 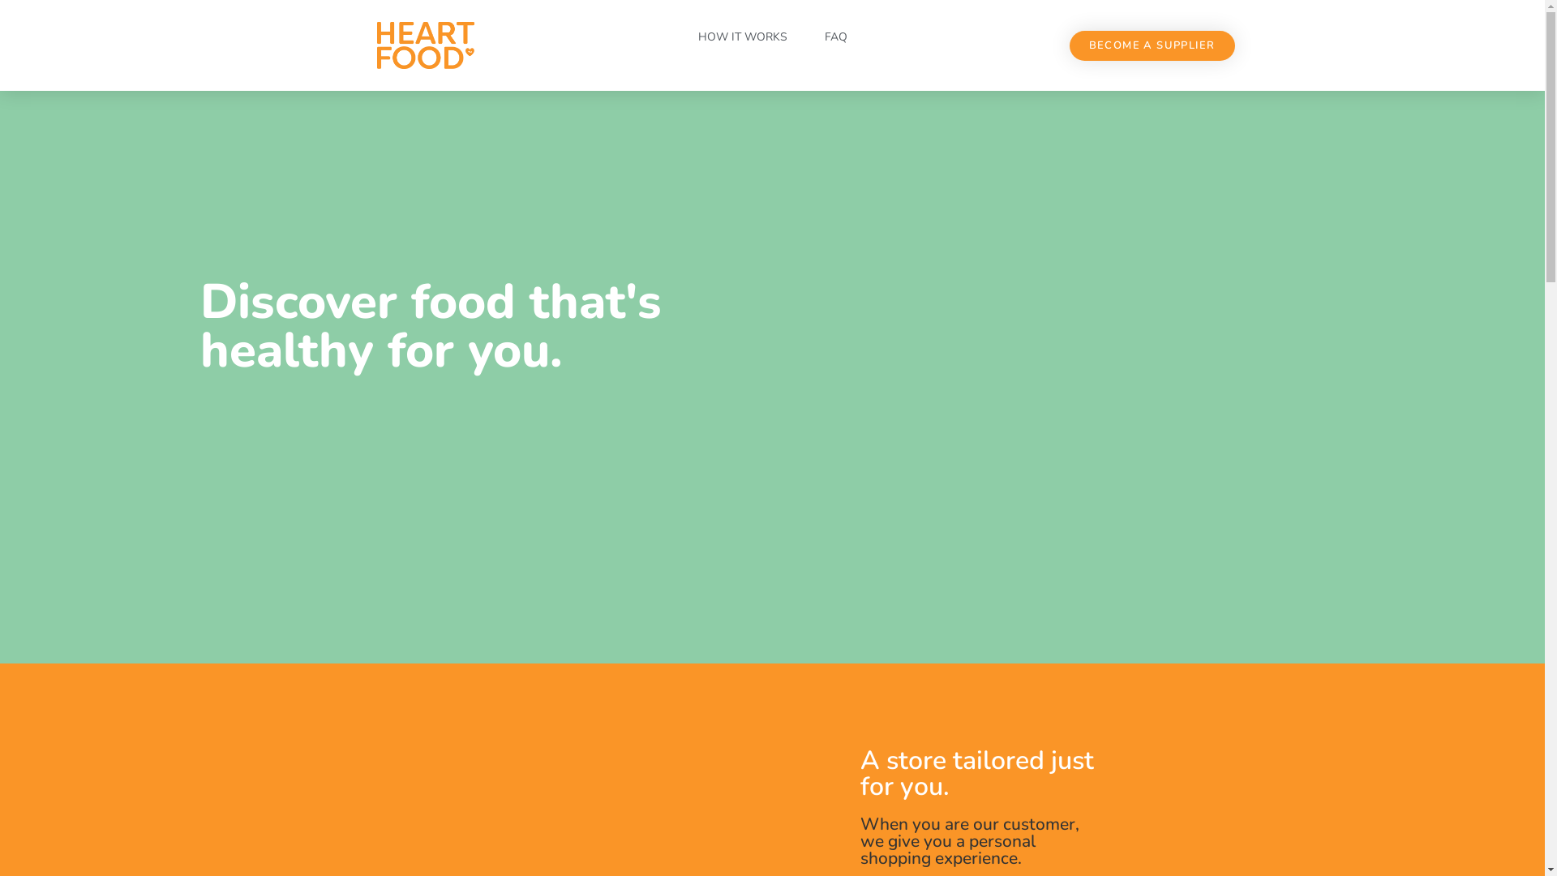 What do you see at coordinates (835, 37) in the screenshot?
I see `FAQ` at bounding box center [835, 37].